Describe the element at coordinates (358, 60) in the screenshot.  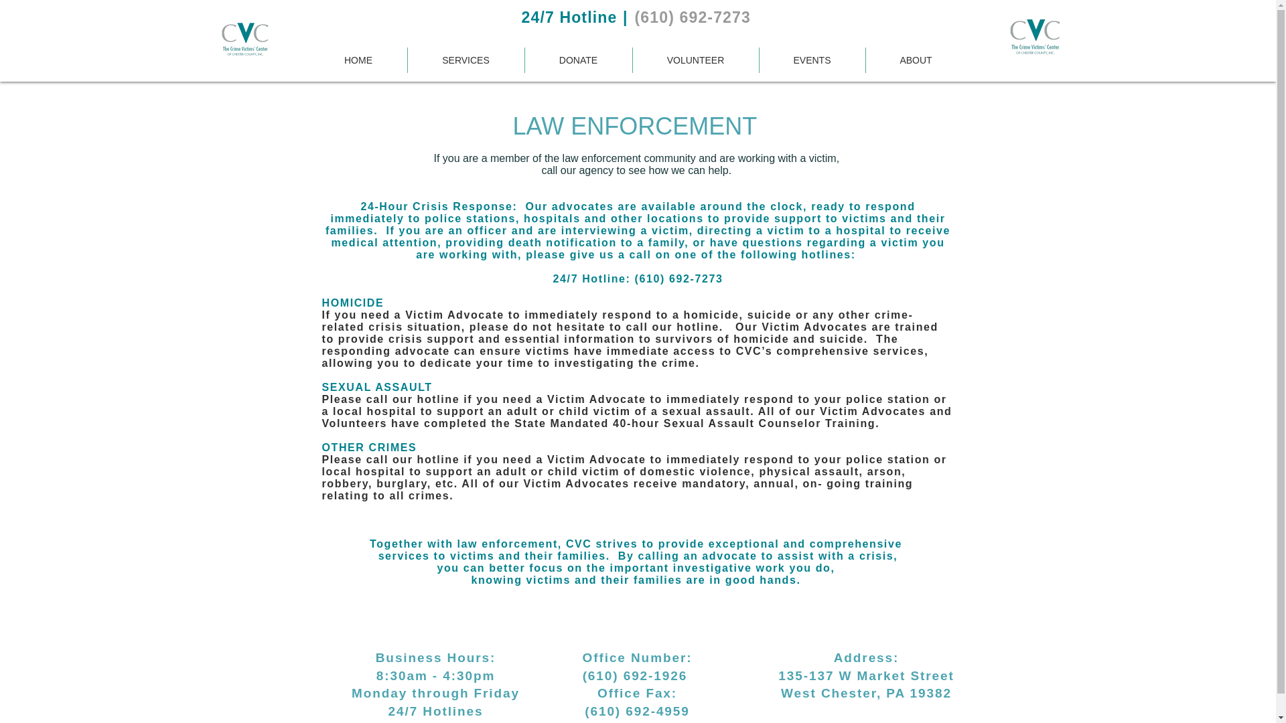
I see `HOME` at that location.